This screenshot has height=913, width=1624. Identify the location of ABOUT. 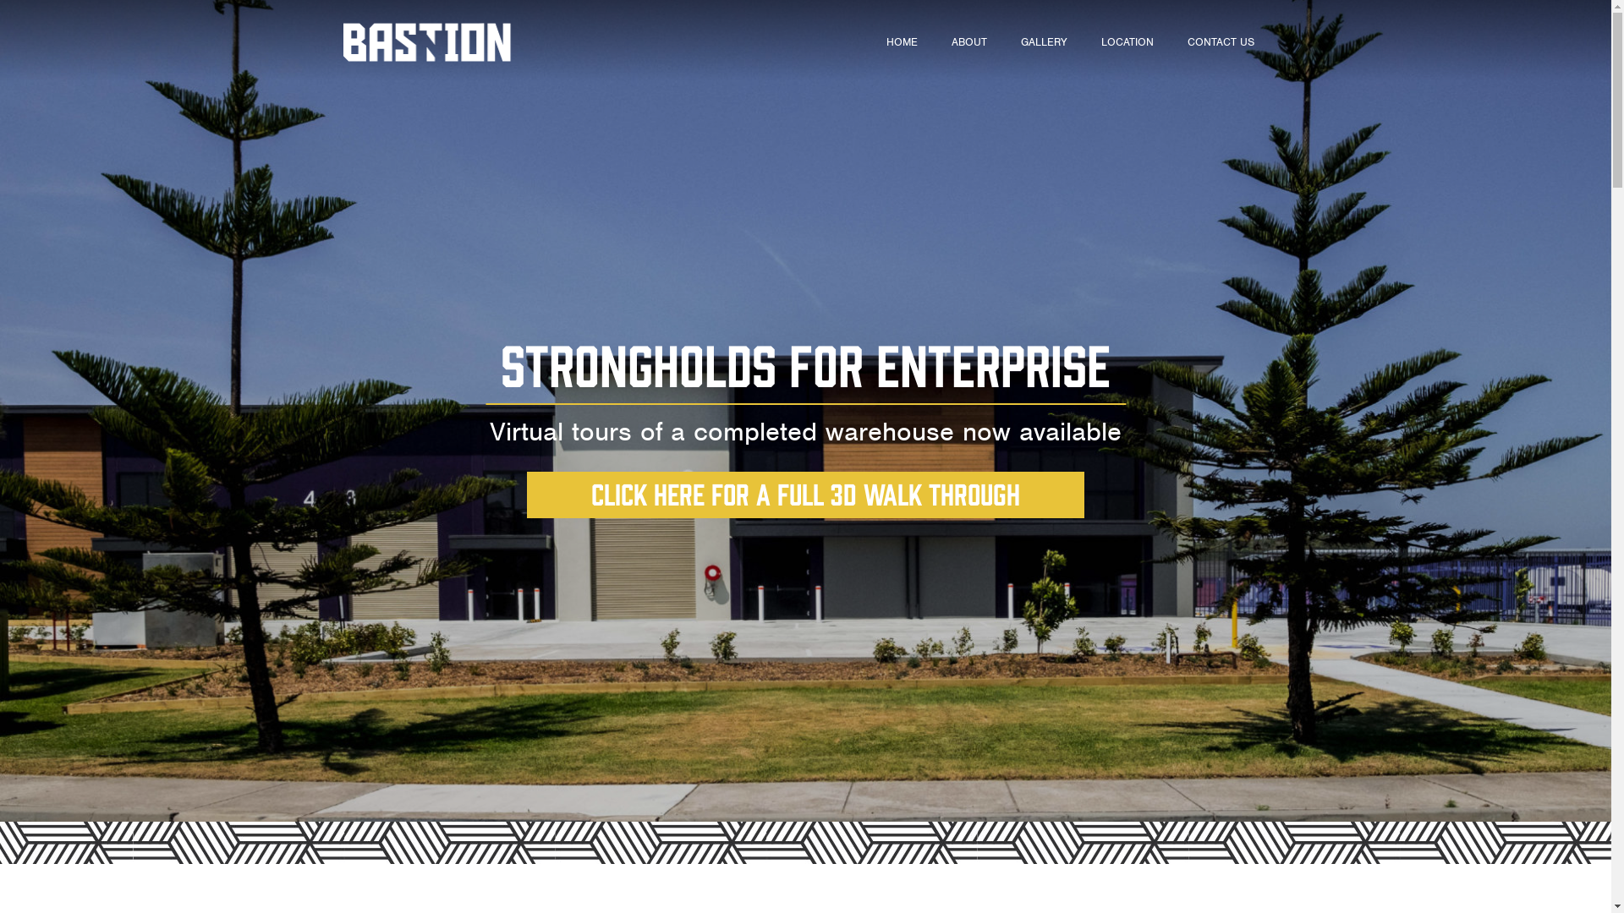
(969, 42).